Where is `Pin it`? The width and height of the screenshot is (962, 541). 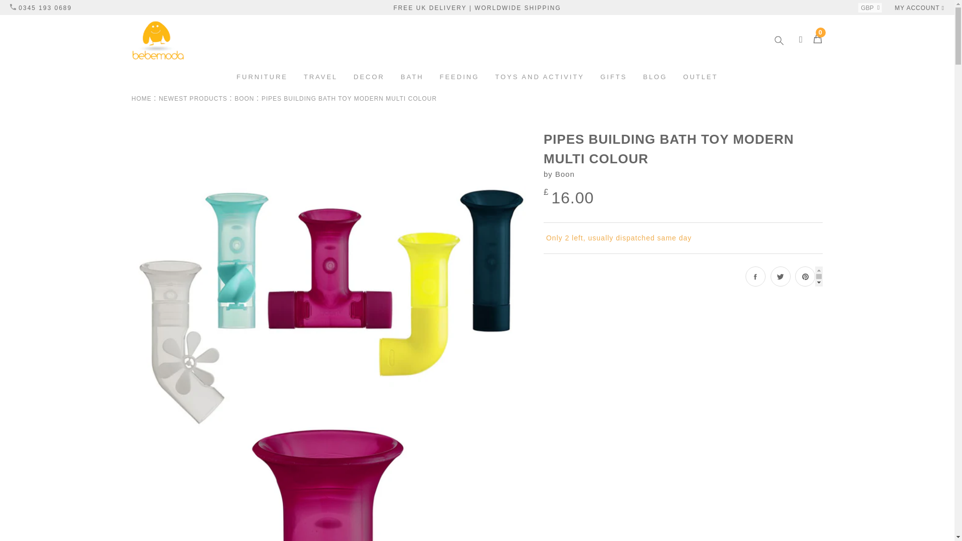
Pin it is located at coordinates (805, 277).